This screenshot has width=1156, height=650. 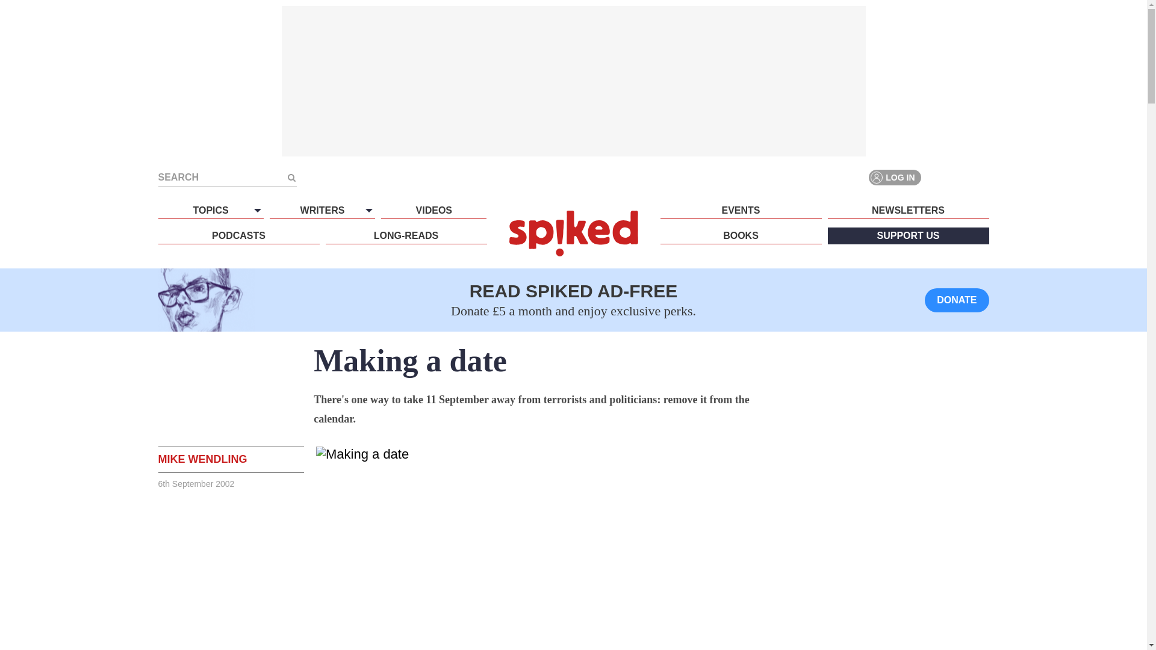 What do you see at coordinates (959, 177) in the screenshot?
I see `Twitter` at bounding box center [959, 177].